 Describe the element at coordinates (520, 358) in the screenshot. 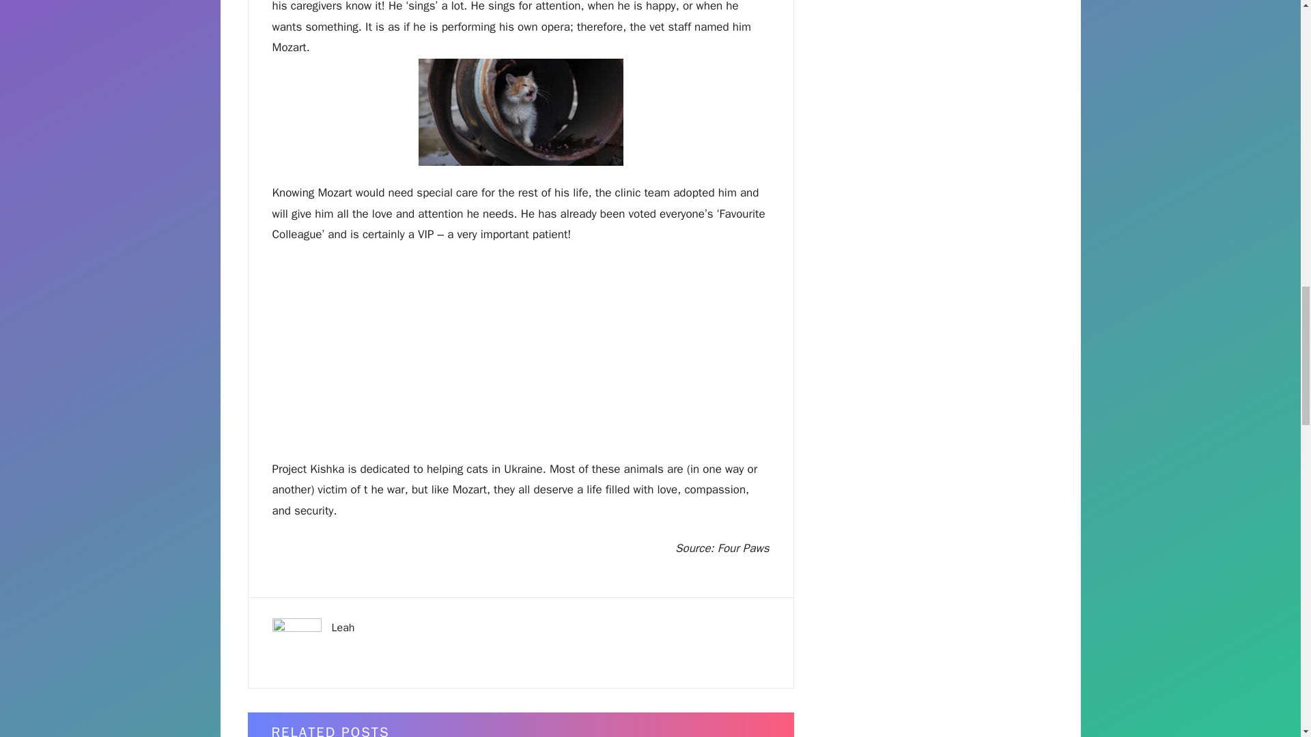

I see `Advertisement` at that location.